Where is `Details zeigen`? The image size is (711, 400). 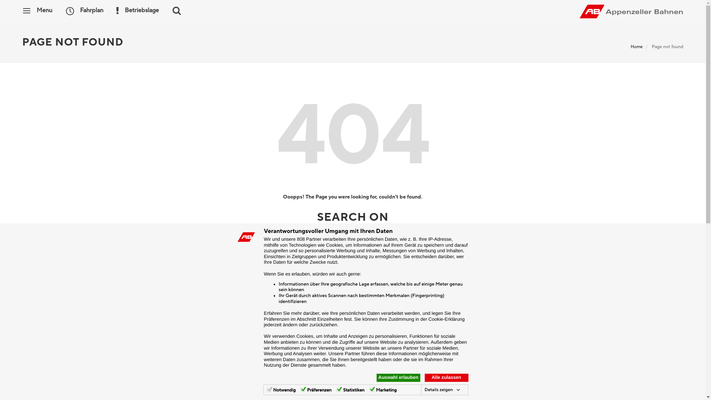 Details zeigen is located at coordinates (442, 390).